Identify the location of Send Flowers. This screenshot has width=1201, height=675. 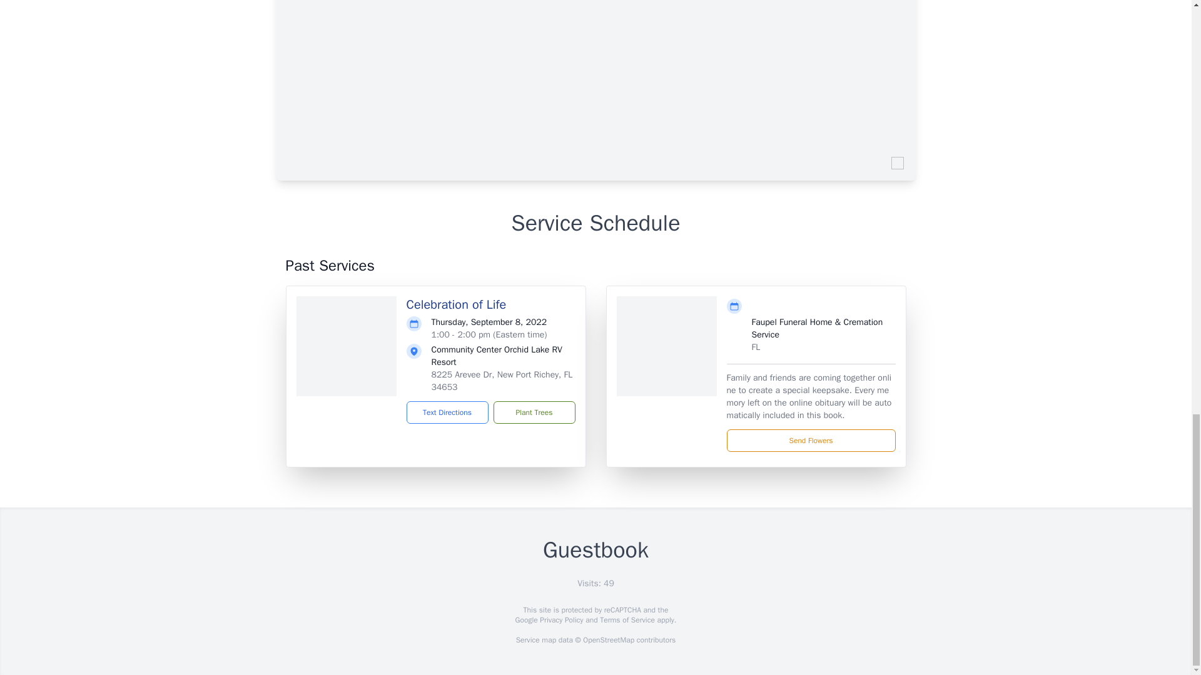
(811, 440).